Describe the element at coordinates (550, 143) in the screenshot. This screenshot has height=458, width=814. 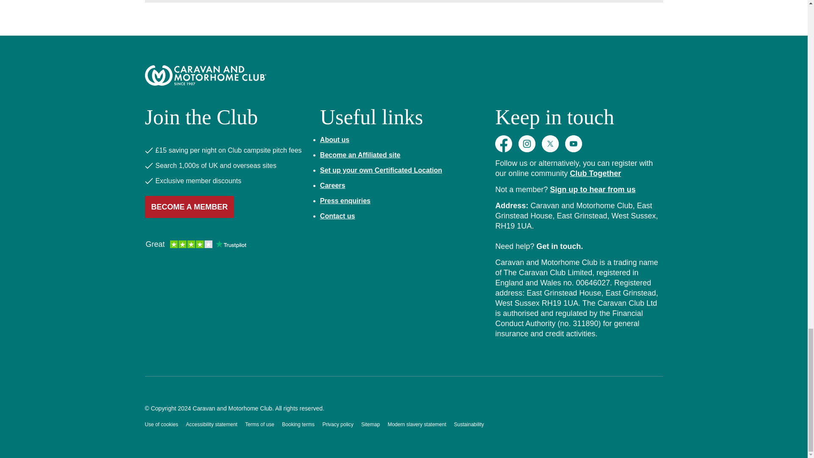
I see `Twitter` at that location.